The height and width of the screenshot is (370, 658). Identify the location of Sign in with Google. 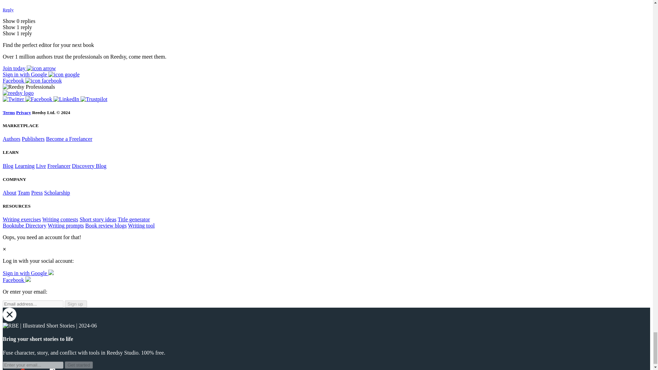
(41, 74).